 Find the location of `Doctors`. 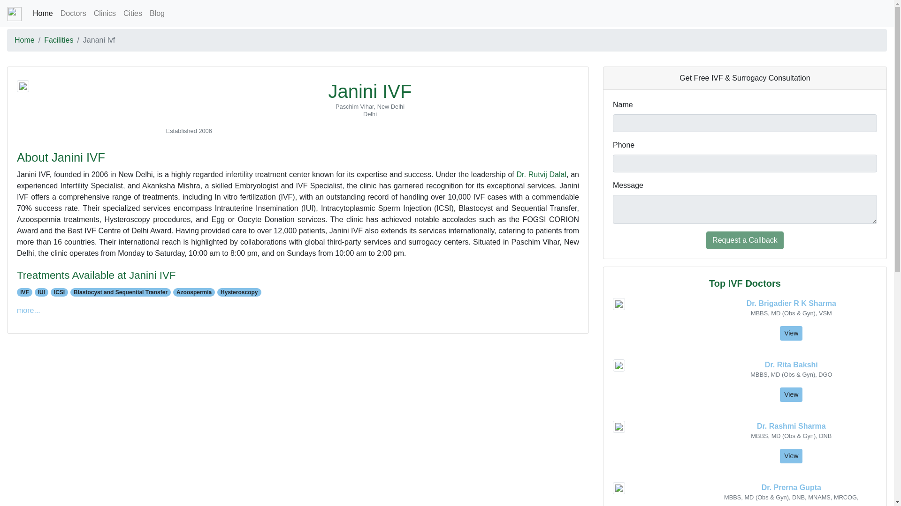

Doctors is located at coordinates (73, 13).